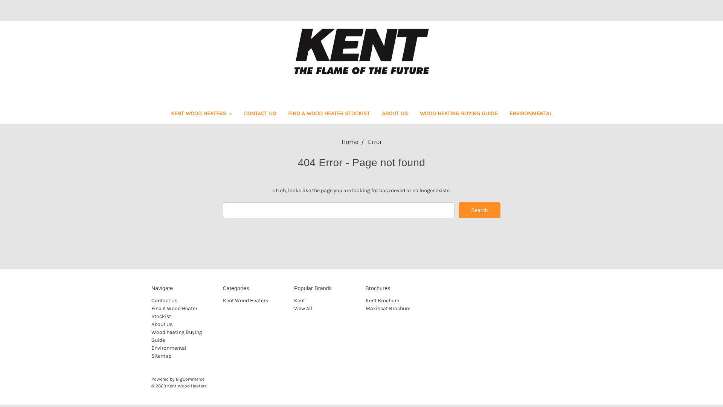  Describe the element at coordinates (300, 301) in the screenshot. I see `Kent` at that location.